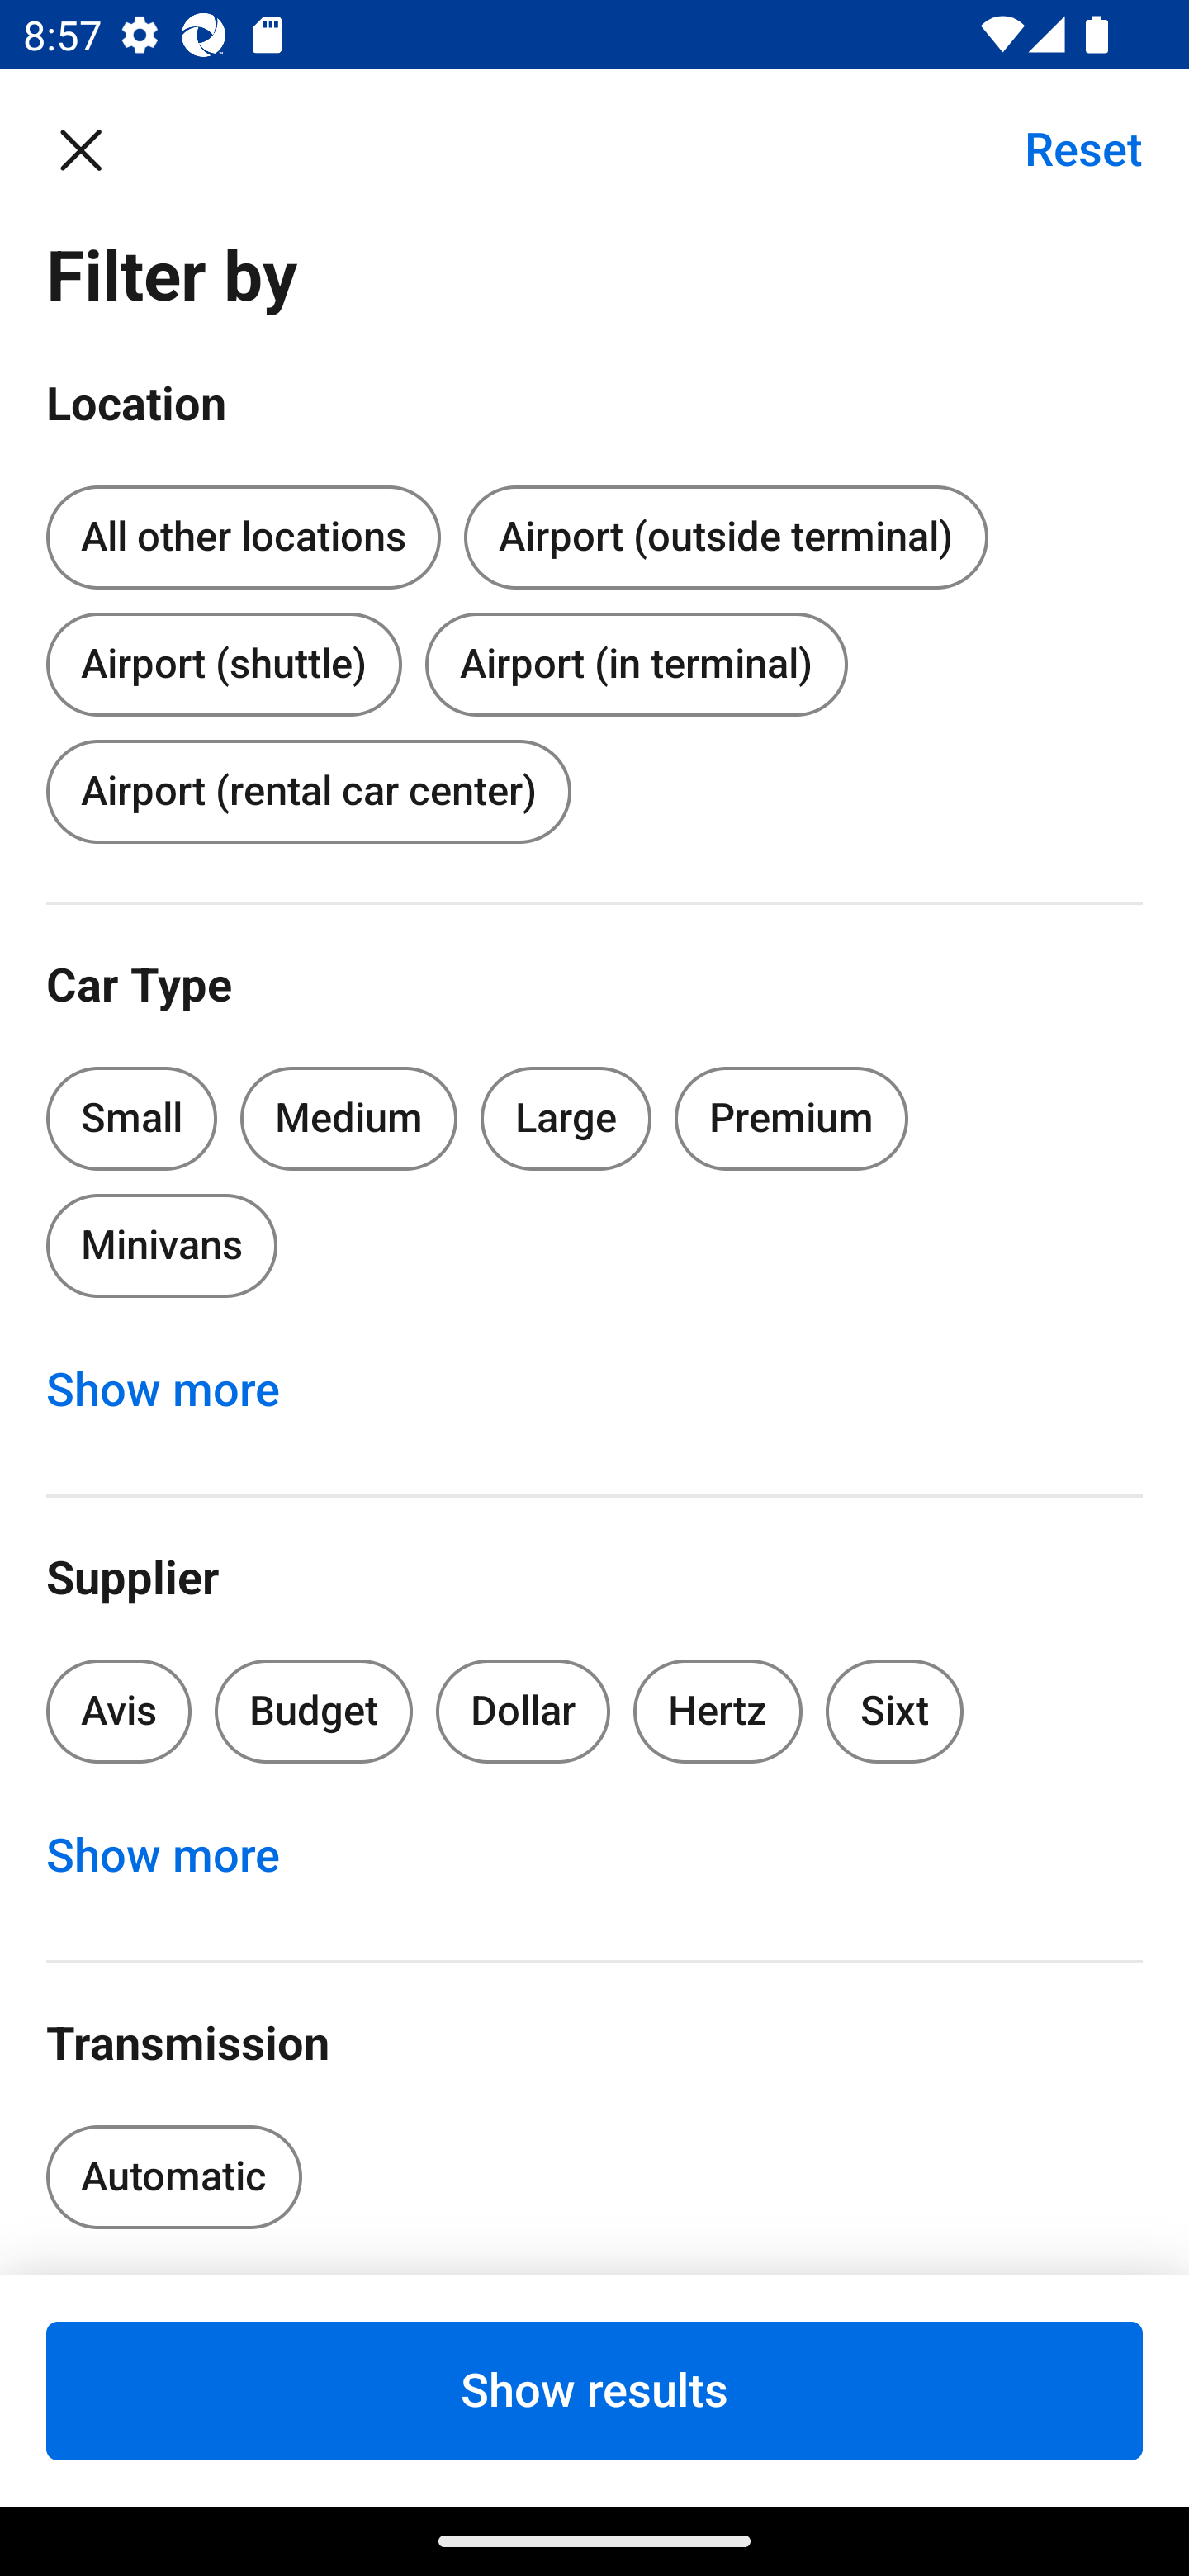  Describe the element at coordinates (223, 657) in the screenshot. I see `Airport (shuttle)` at that location.